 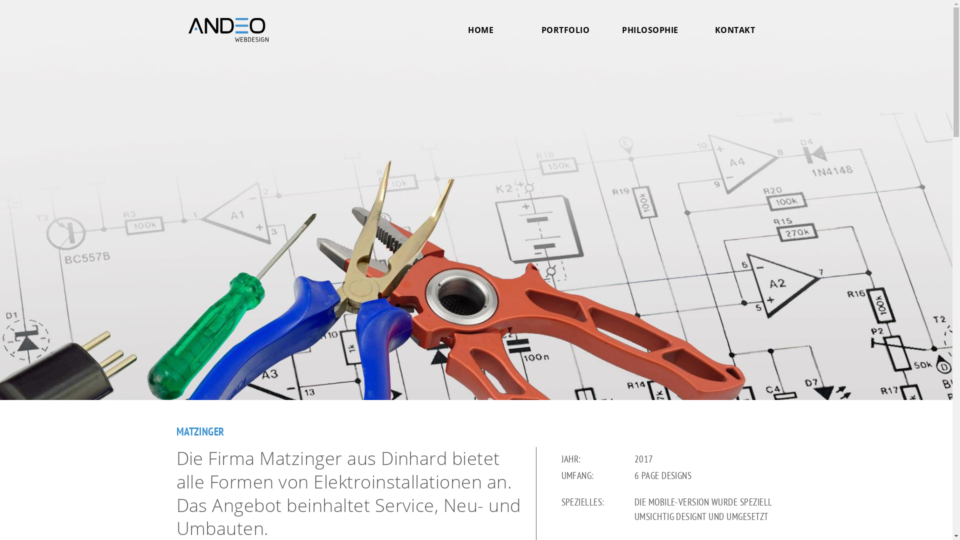 I want to click on Home, so click(x=228, y=30).